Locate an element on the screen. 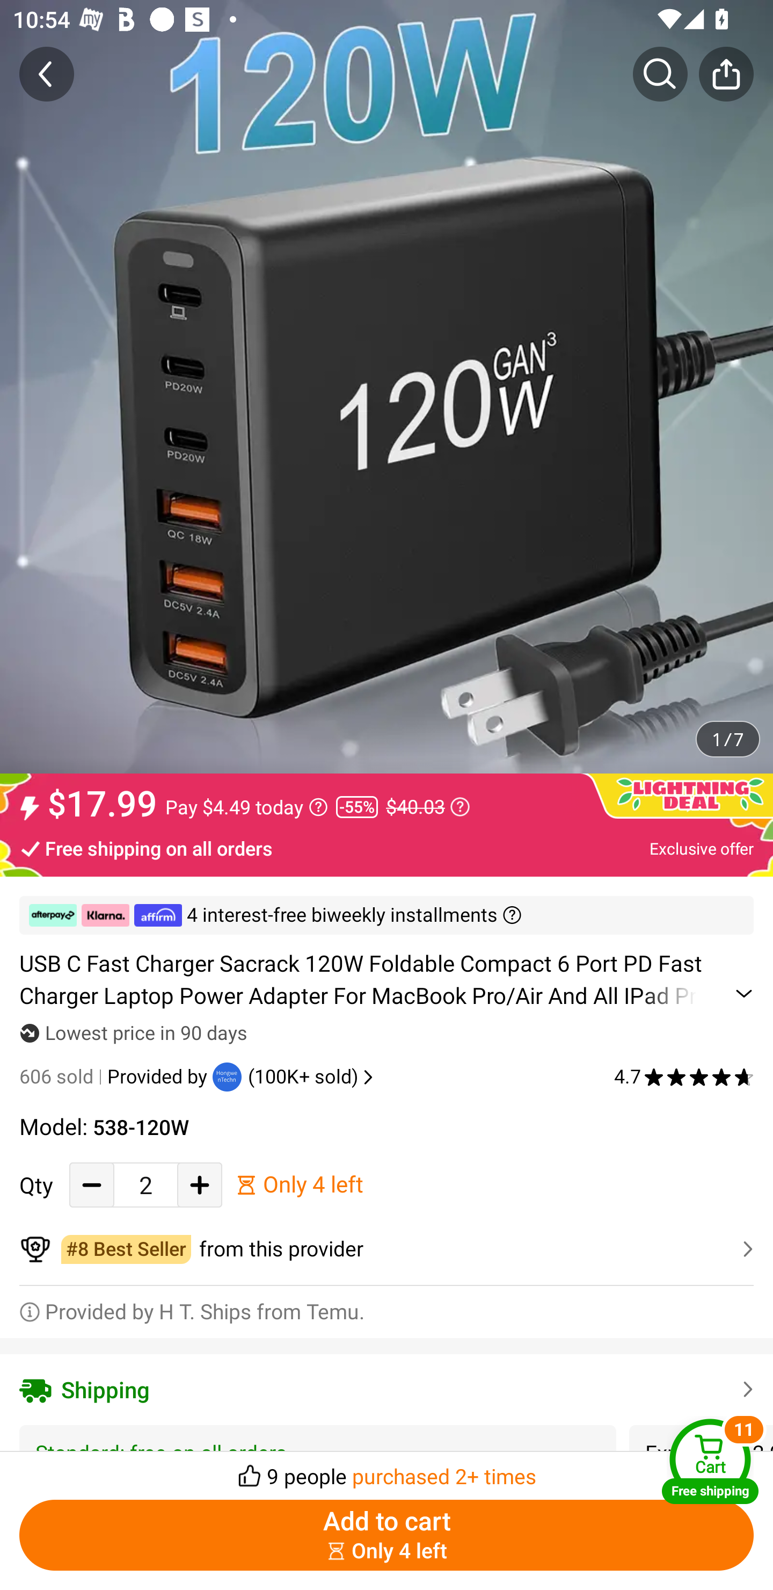  Add Quantity button is located at coordinates (200, 1184).